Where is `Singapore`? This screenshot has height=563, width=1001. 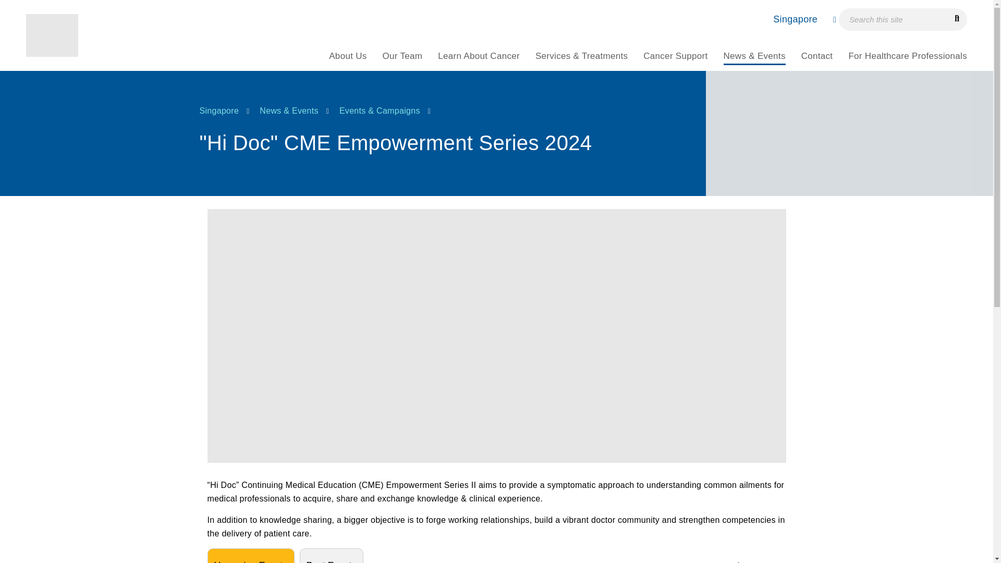
Singapore is located at coordinates (800, 19).